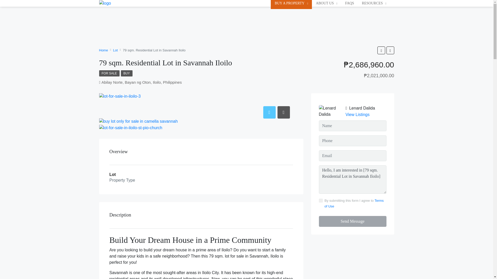 The width and height of the screenshot is (497, 279). Describe the element at coordinates (130, 128) in the screenshot. I see `lot-for-sale-in-iloilo-st-pio-church` at that location.